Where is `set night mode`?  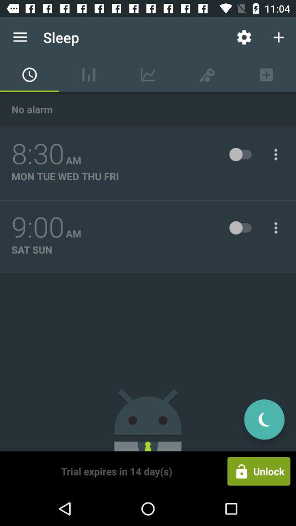
set night mode is located at coordinates (264, 420).